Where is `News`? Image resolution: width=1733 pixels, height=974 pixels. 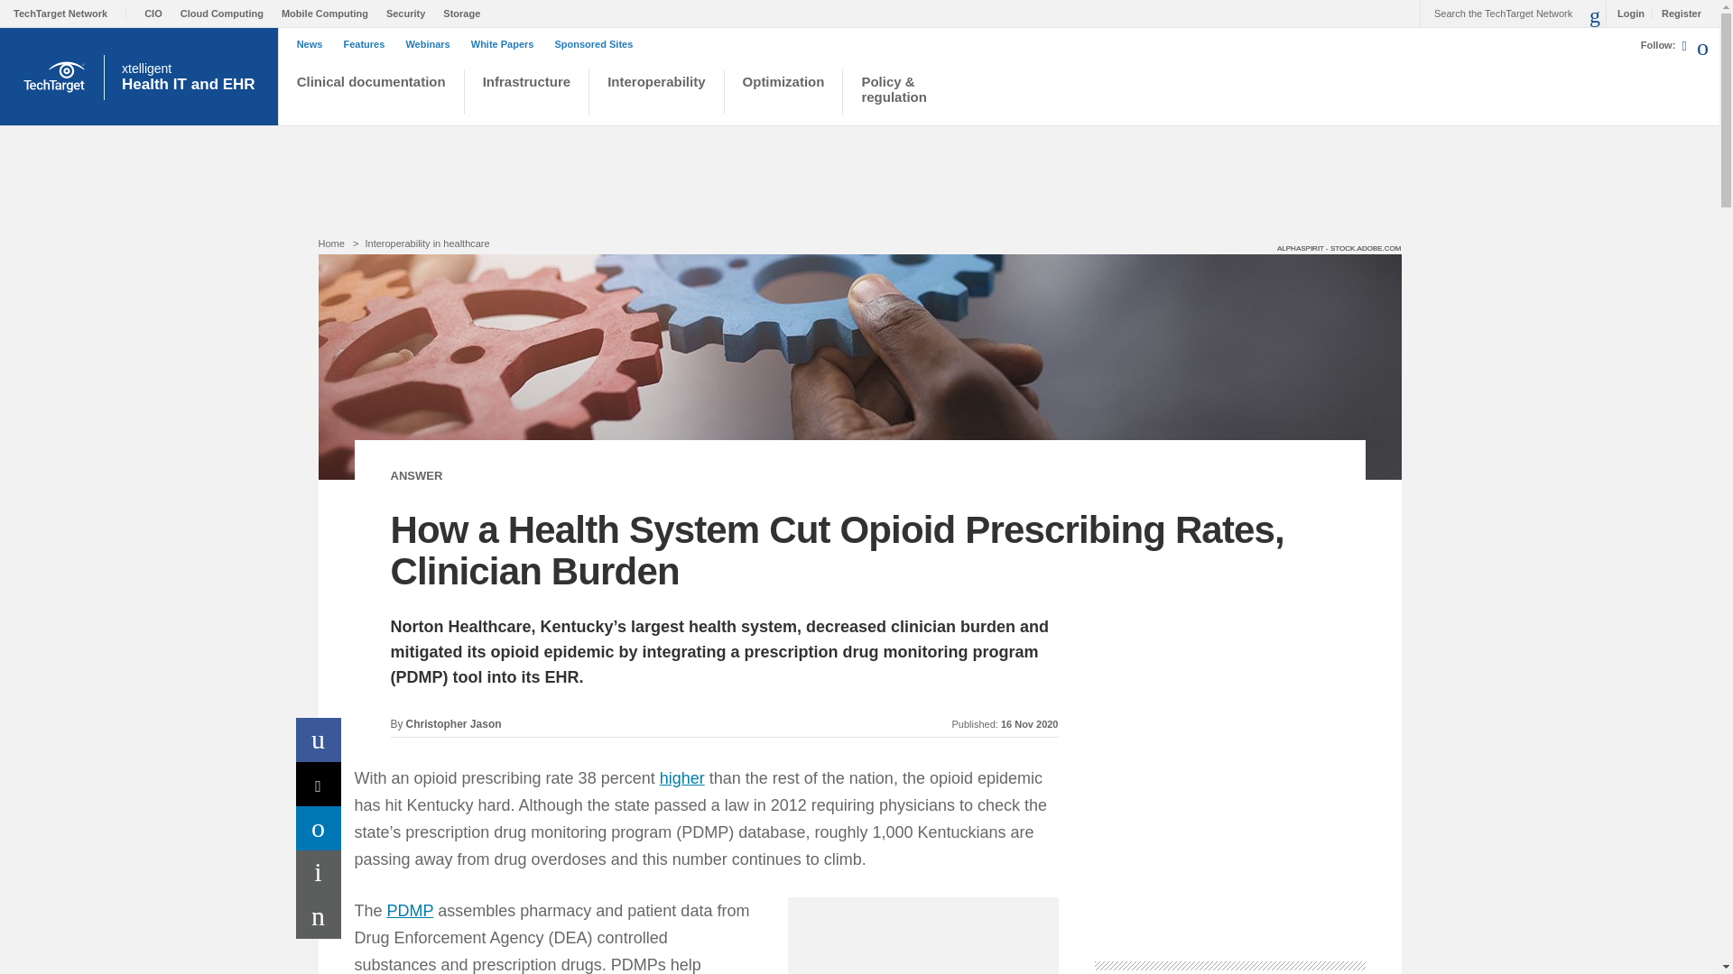
News is located at coordinates (319, 828).